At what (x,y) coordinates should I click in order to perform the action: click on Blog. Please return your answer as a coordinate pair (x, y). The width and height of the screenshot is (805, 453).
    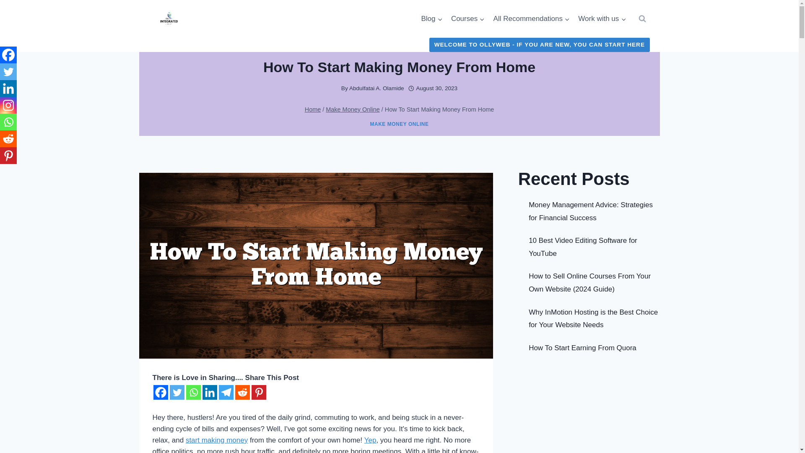
    Looking at the image, I should click on (432, 18).